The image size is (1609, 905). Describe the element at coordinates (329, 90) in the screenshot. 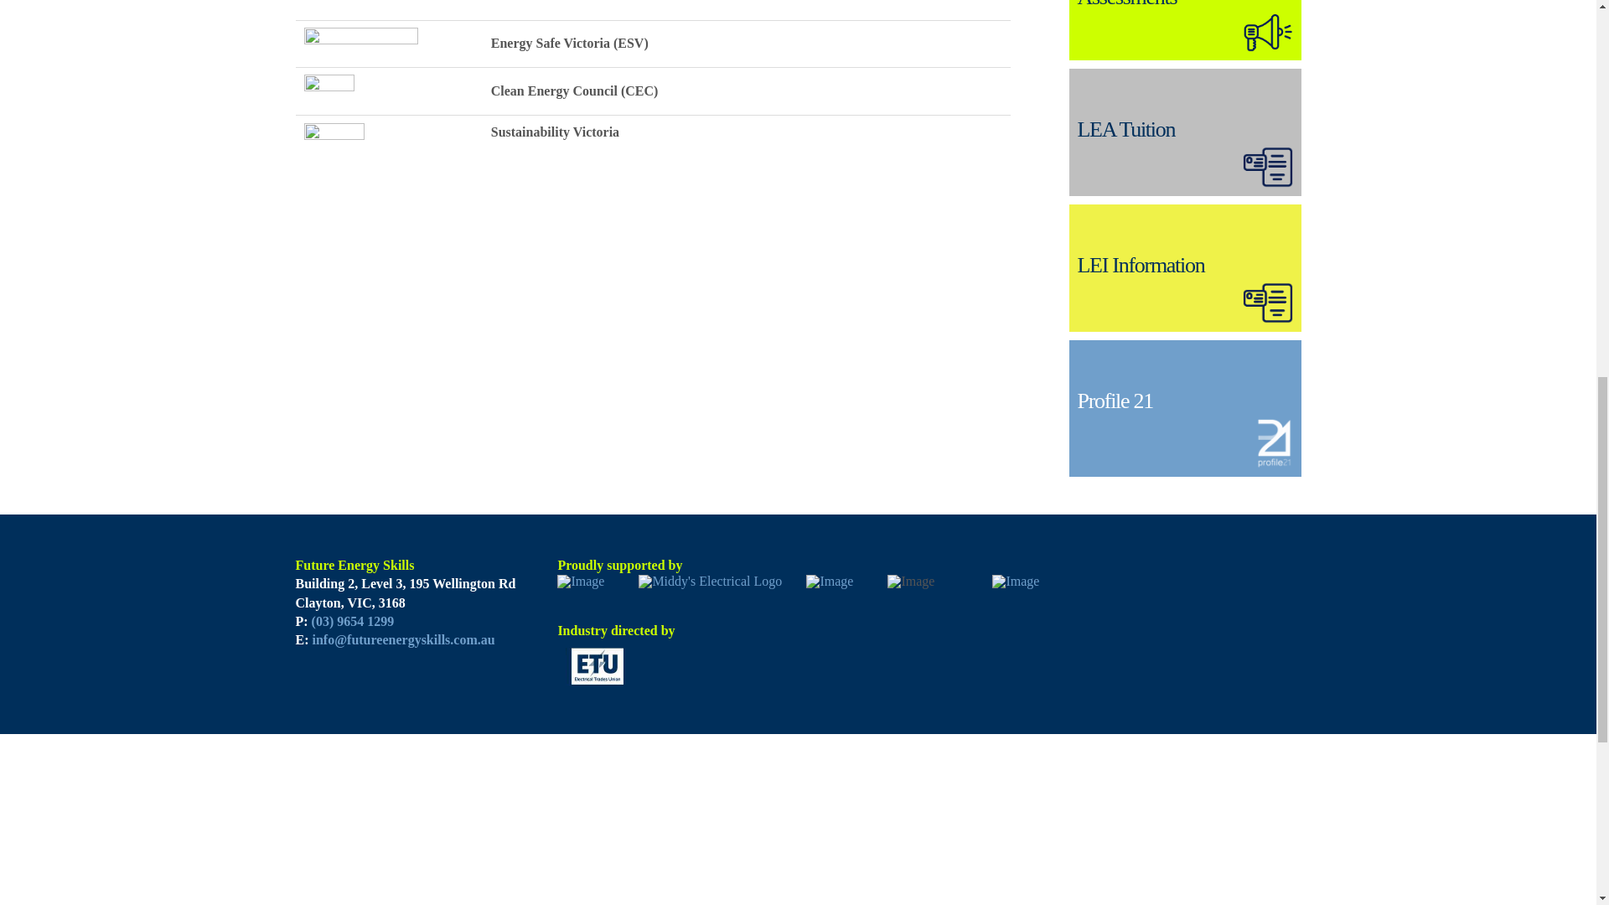

I see `Clean Energy Council` at that location.